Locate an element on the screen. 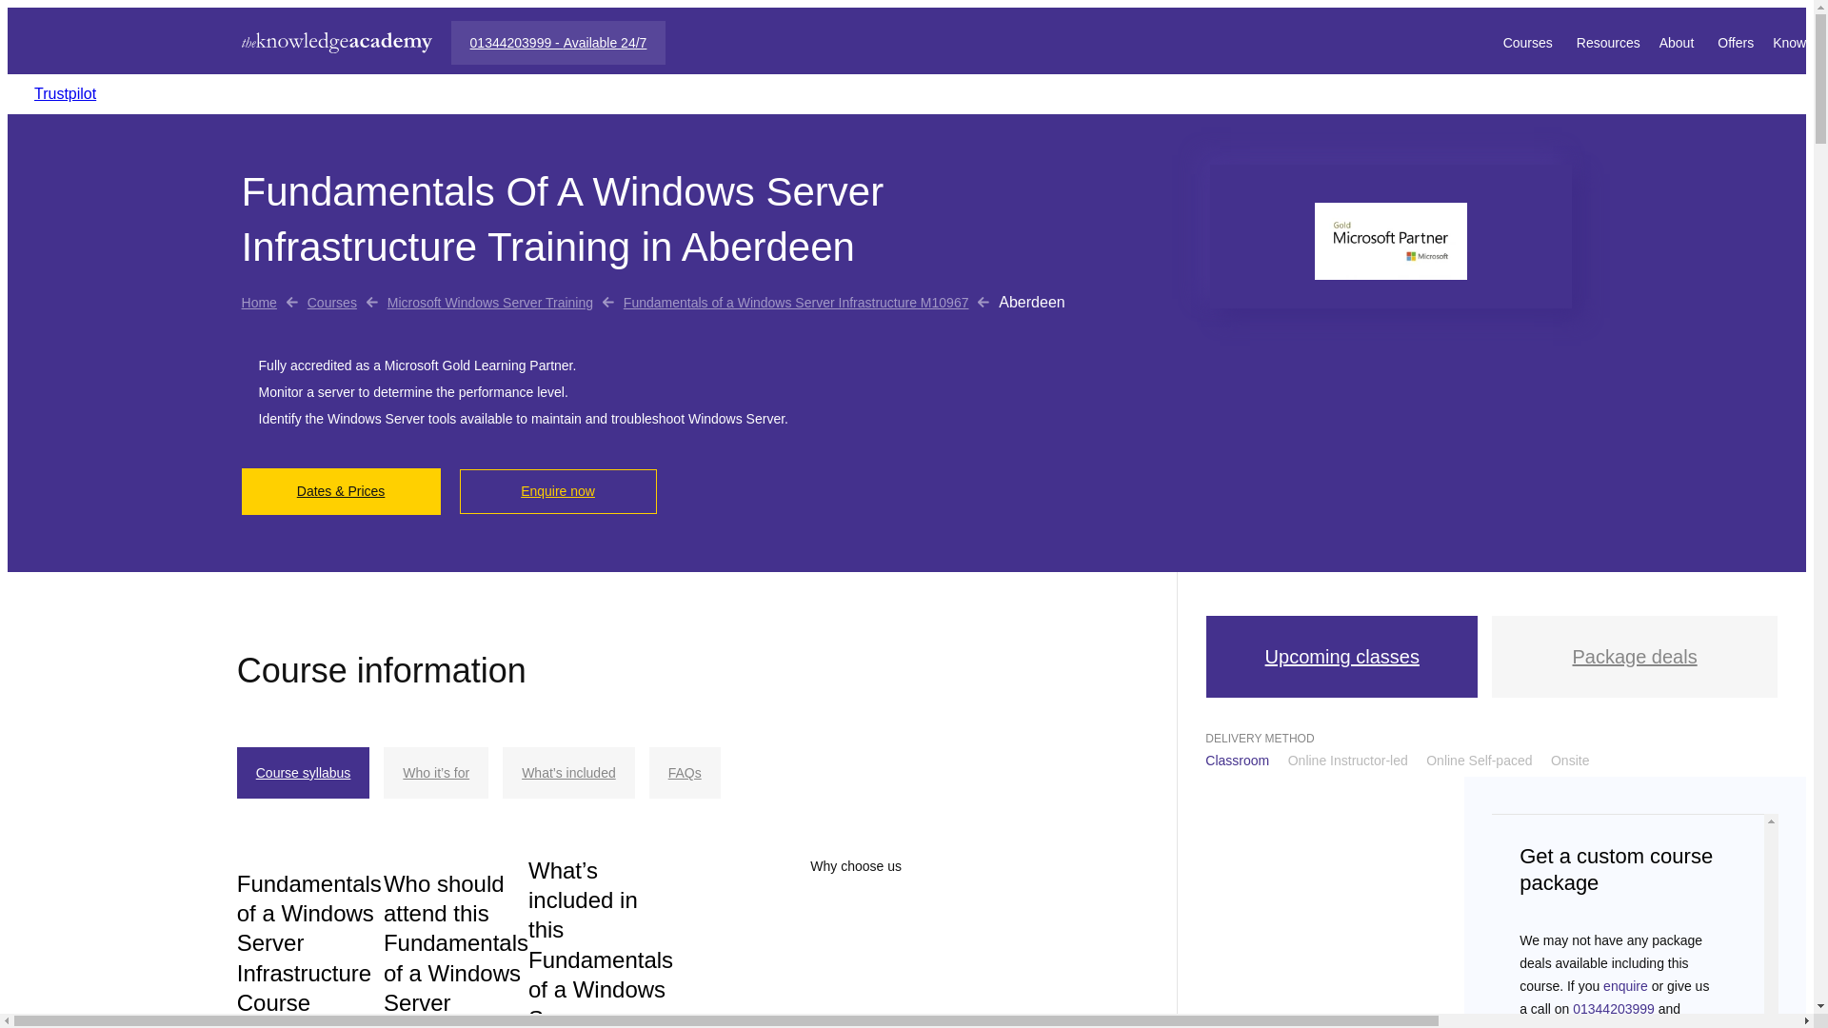  Offers is located at coordinates (1735, 41).